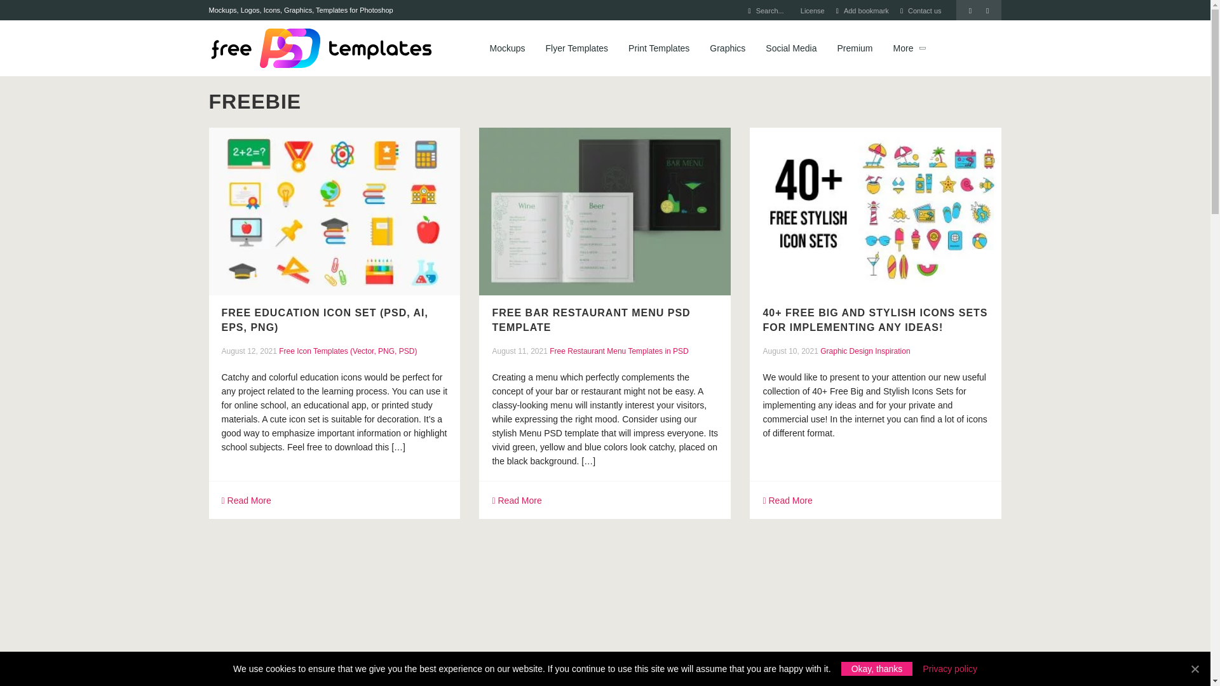  I want to click on Search..., so click(770, 10).